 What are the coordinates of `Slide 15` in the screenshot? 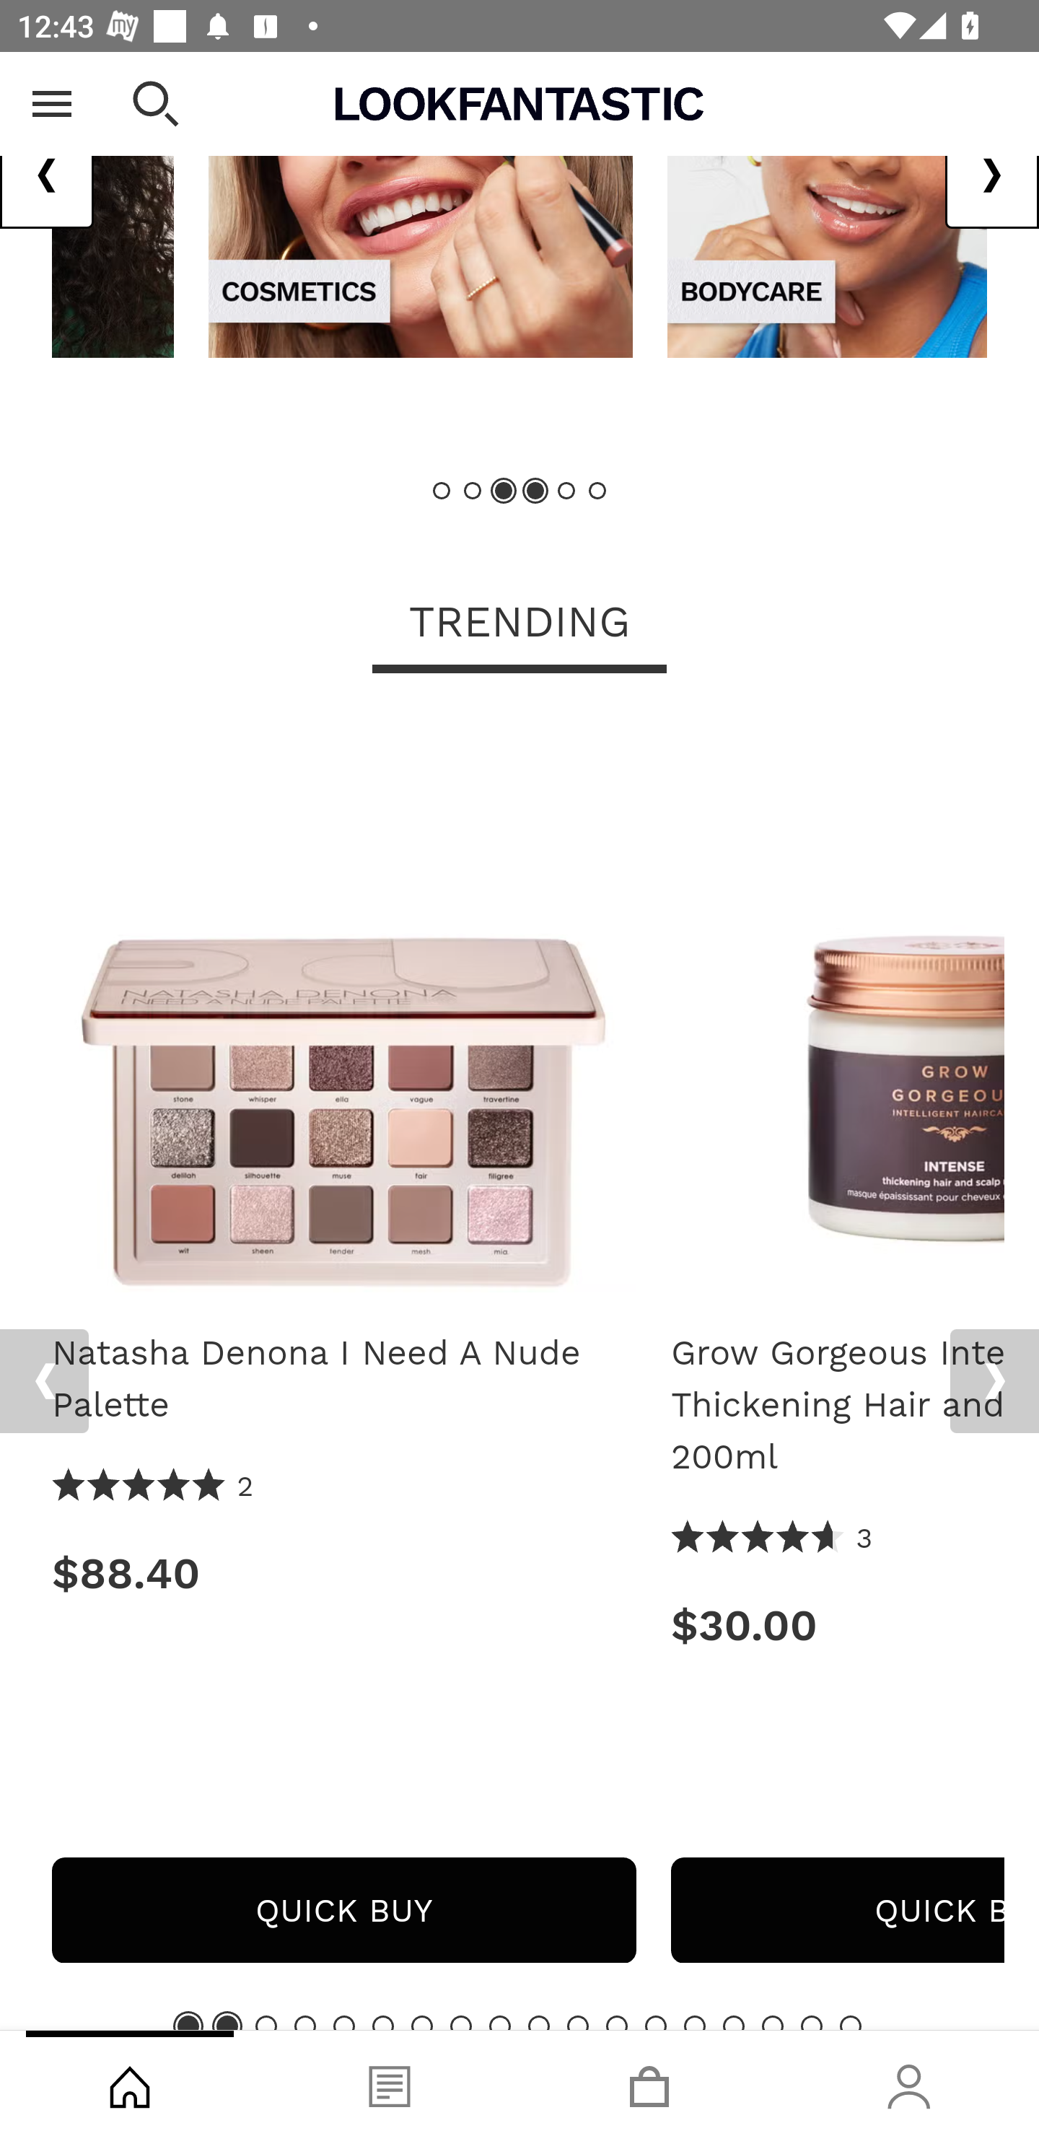 It's located at (734, 2023).